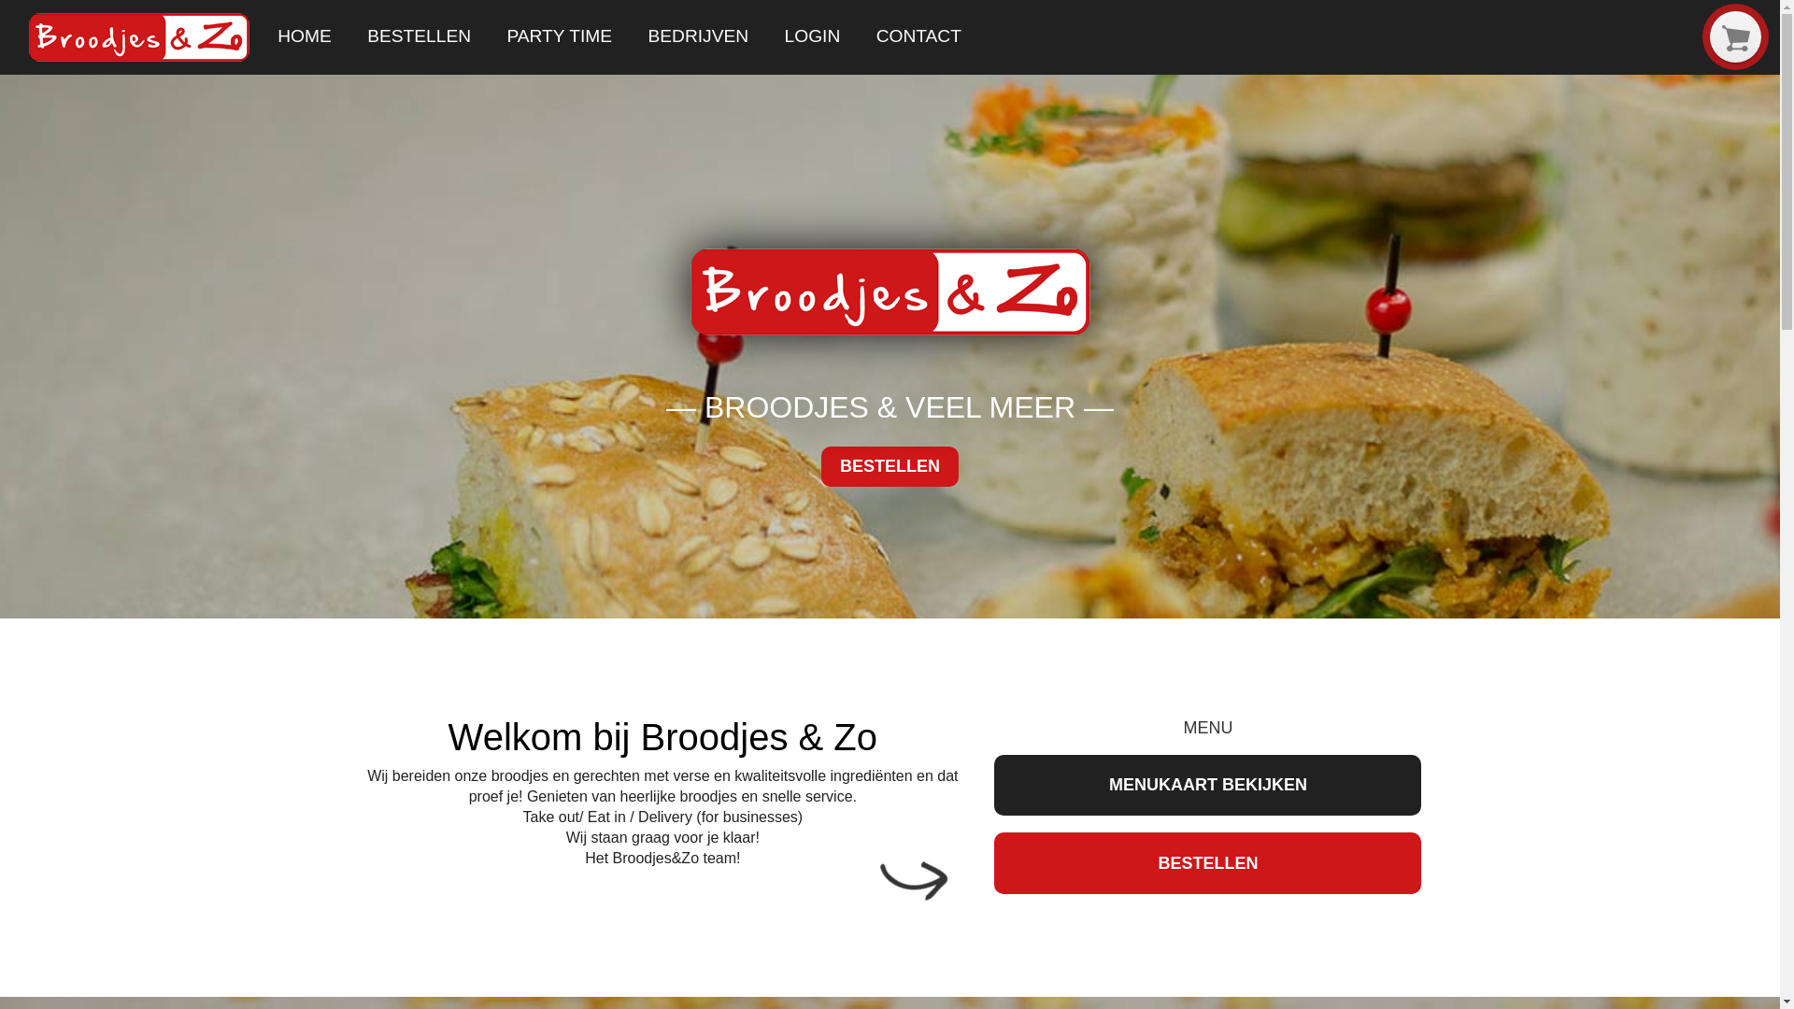  Describe the element at coordinates (419, 36) in the screenshot. I see `BESTELLEN` at that location.